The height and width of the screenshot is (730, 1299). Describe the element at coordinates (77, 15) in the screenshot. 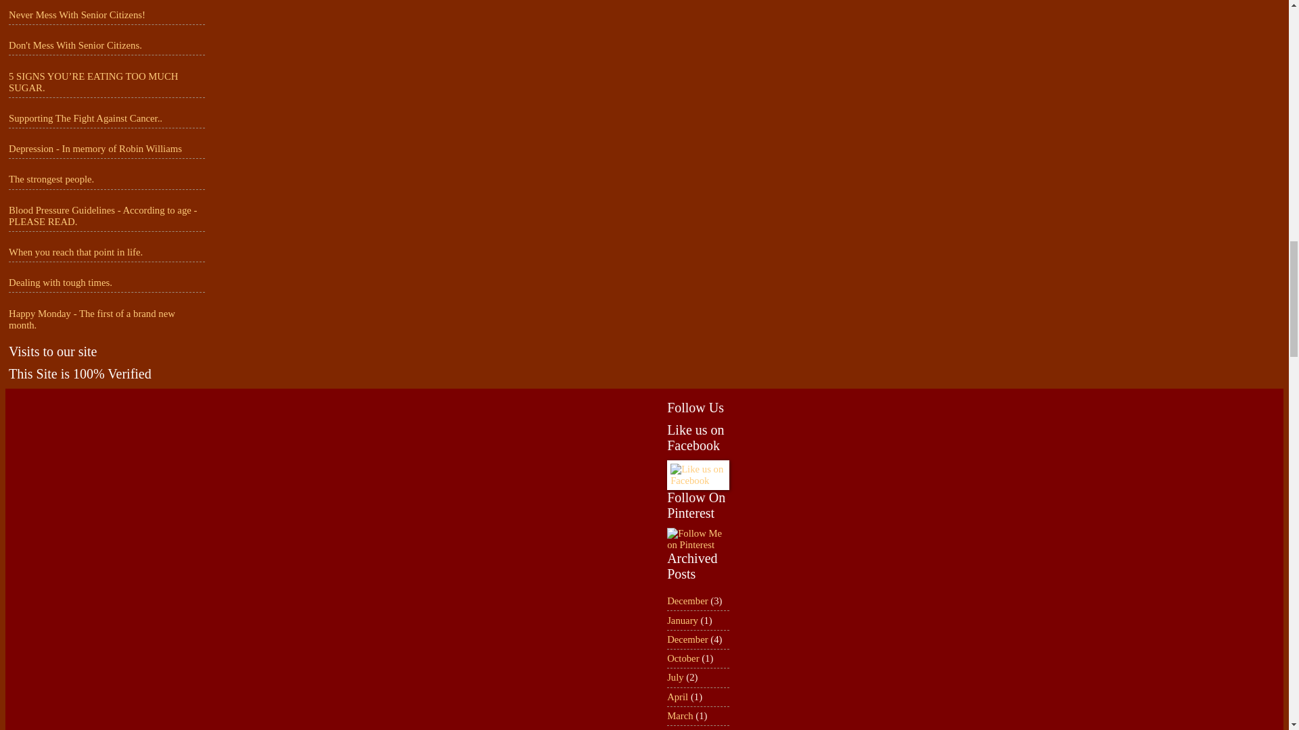

I see `Never Mess With Senior Citizens!` at that location.